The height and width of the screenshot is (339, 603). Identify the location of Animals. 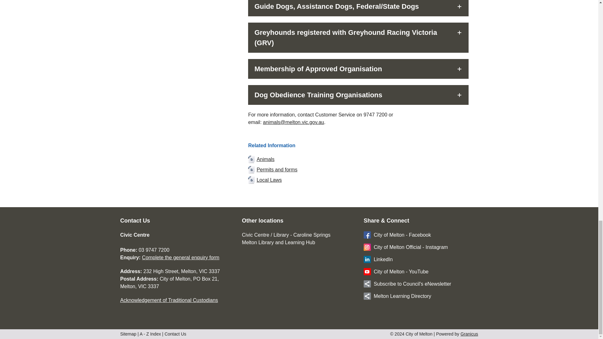
(358, 159).